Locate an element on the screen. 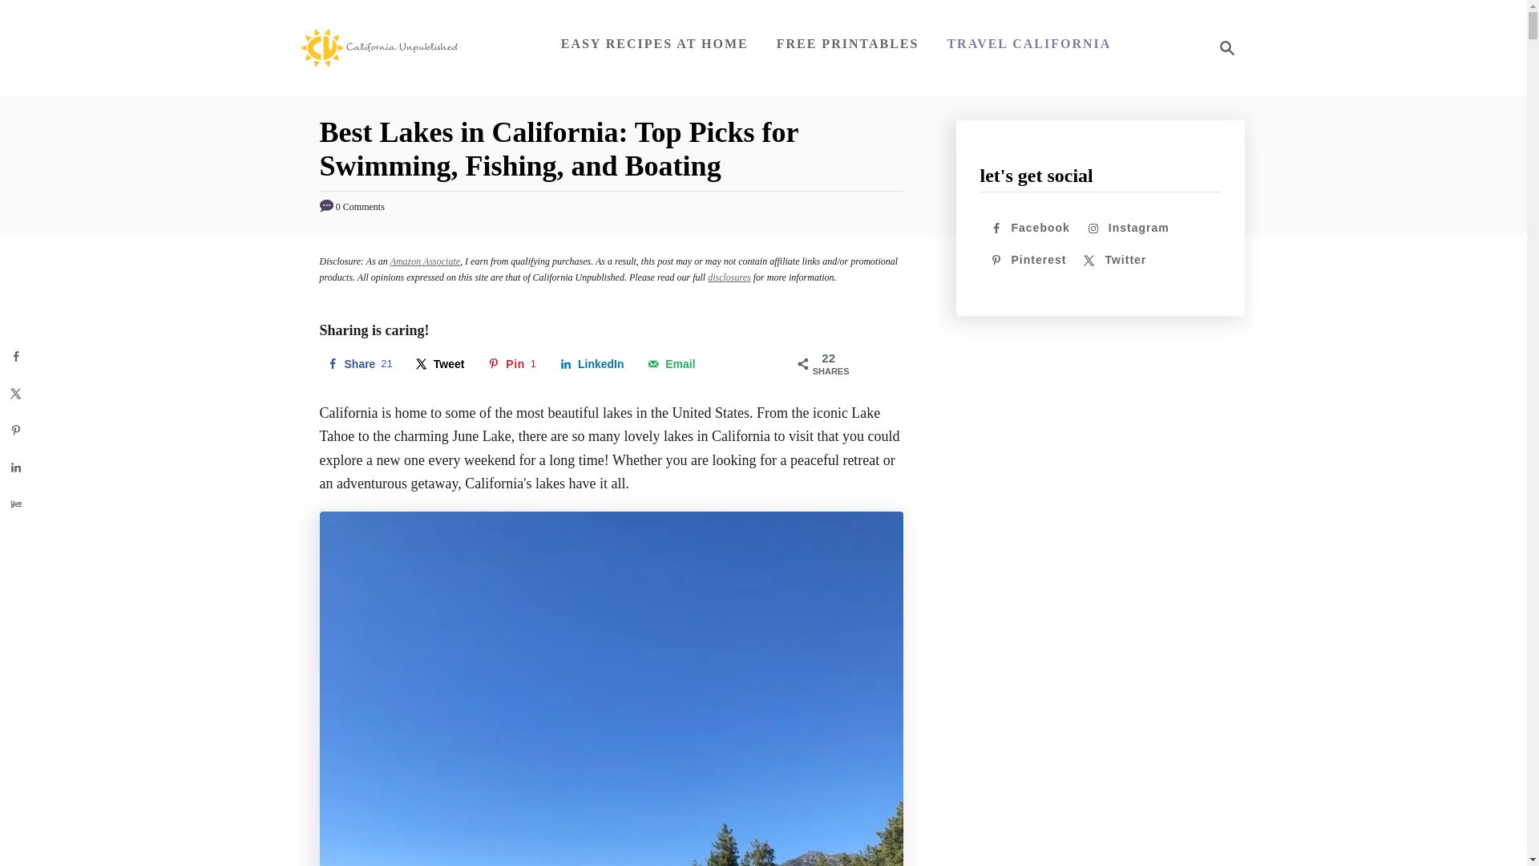 This screenshot has width=1539, height=866. EASY RECIPES AT HOME is located at coordinates (654, 43).